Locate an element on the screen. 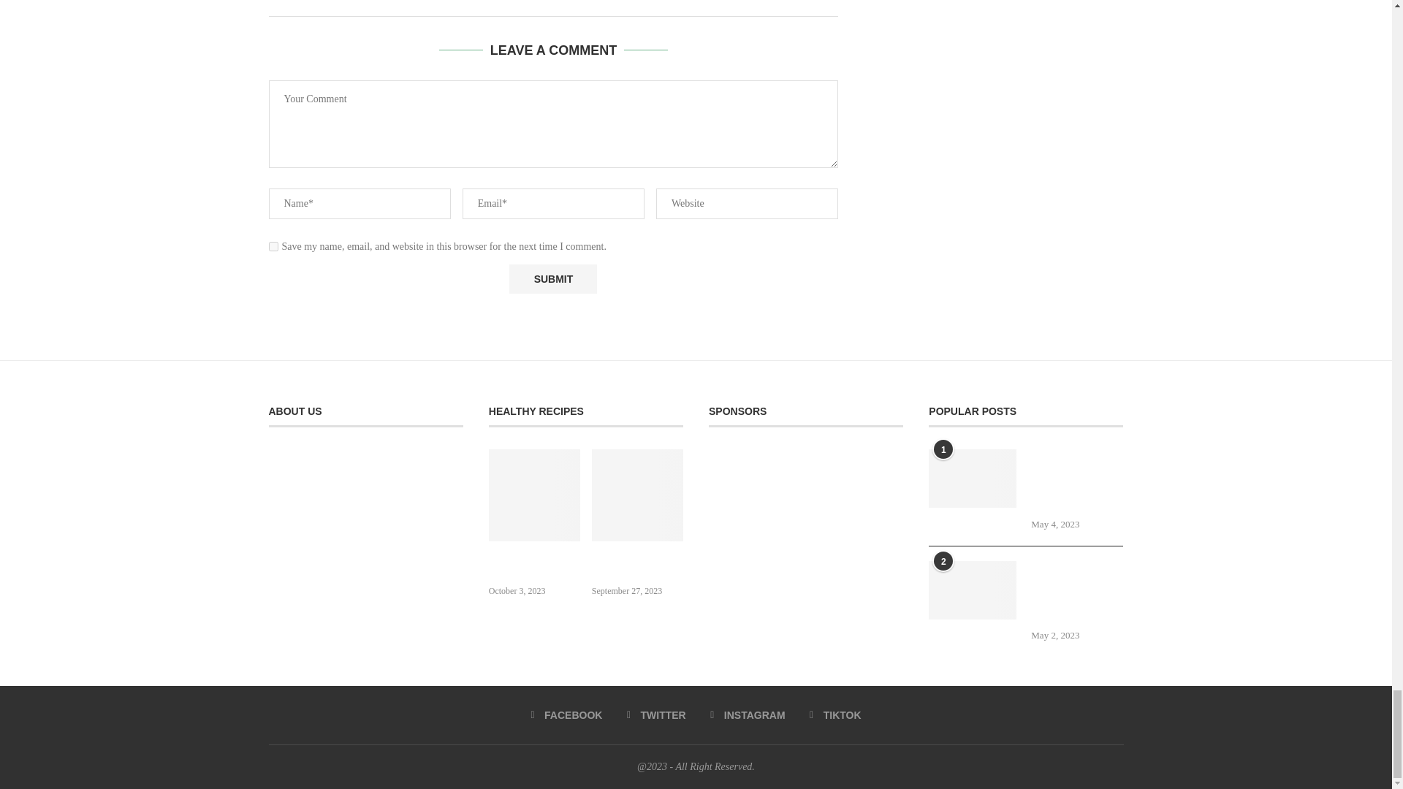 The width and height of the screenshot is (1403, 789). yes is located at coordinates (273, 246).